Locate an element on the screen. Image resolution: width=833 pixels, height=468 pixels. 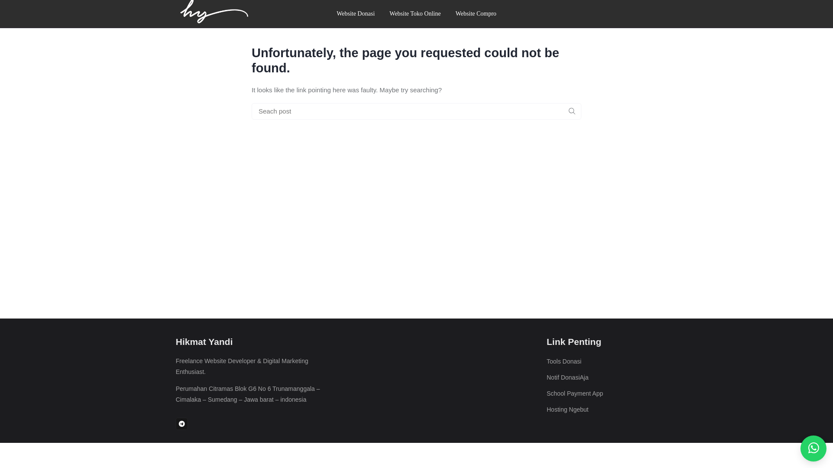
School Payment App is located at coordinates (574, 393).